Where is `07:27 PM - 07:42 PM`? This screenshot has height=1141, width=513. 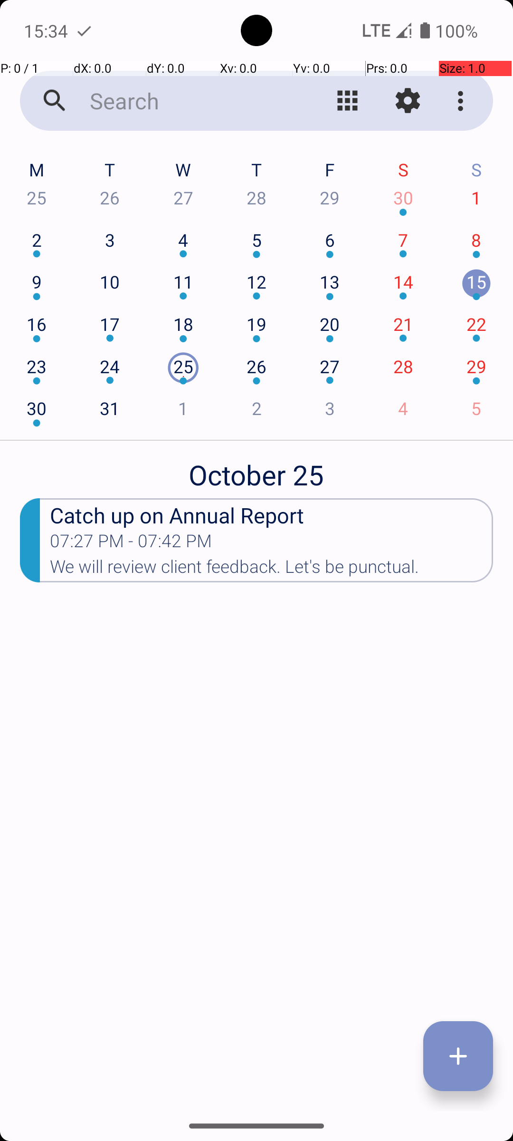 07:27 PM - 07:42 PM is located at coordinates (131, 544).